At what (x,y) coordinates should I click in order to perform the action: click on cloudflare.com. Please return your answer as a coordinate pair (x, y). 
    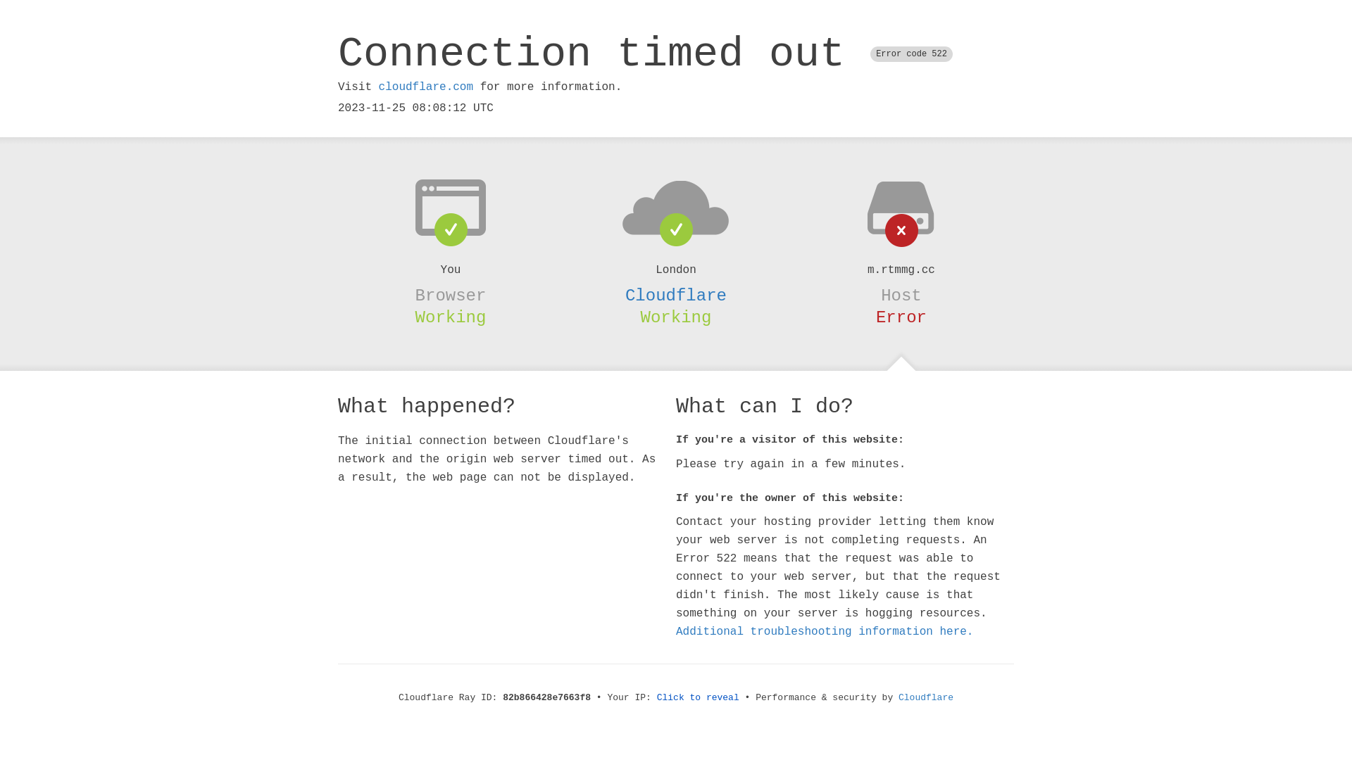
    Looking at the image, I should click on (426, 87).